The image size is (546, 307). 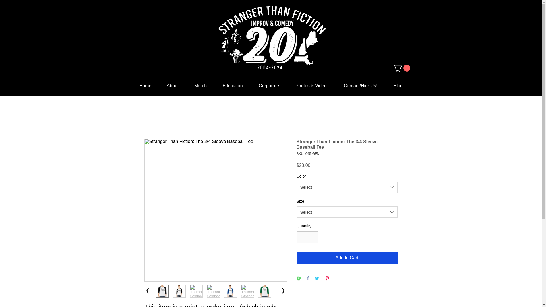 I want to click on Select, so click(x=347, y=212).